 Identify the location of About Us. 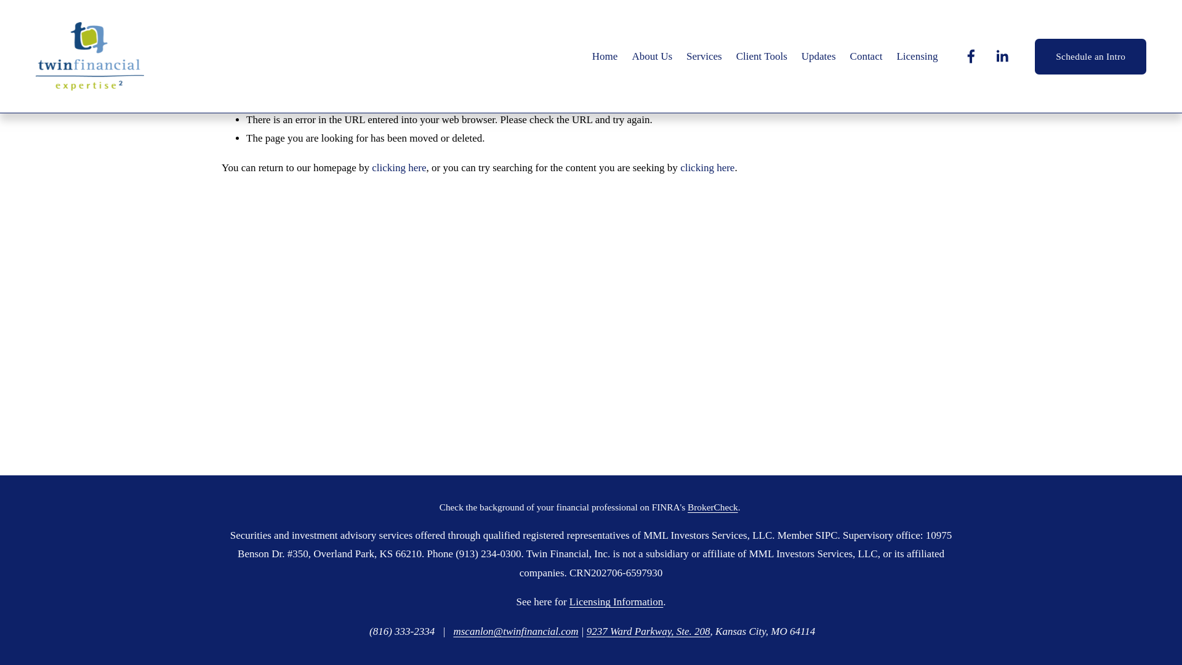
(651, 57).